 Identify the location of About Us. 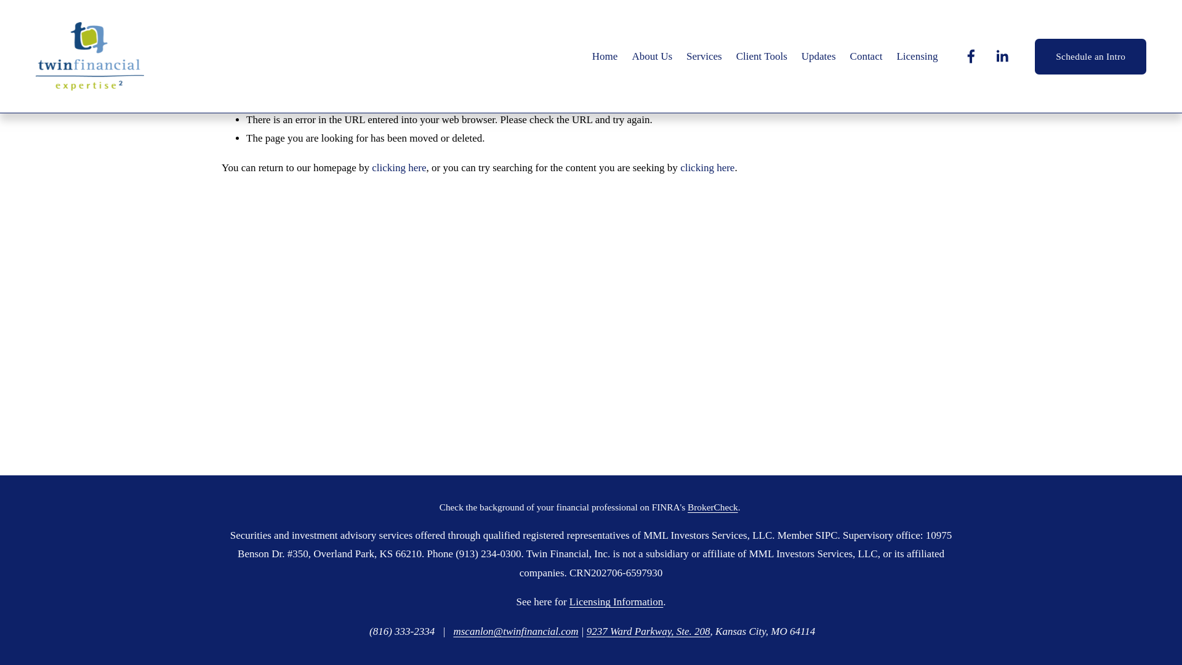
(651, 57).